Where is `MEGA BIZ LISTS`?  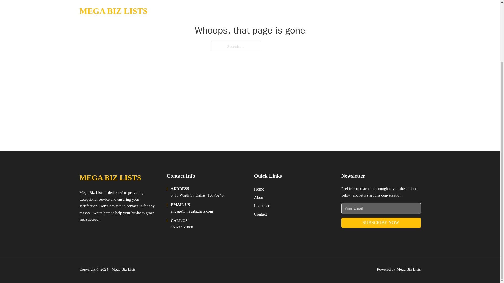 MEGA BIZ LISTS is located at coordinates (110, 178).